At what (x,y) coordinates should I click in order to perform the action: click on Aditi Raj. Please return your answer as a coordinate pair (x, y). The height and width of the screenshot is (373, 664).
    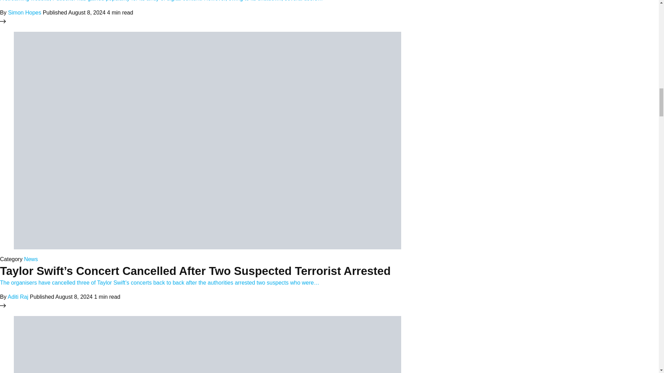
    Looking at the image, I should click on (18, 297).